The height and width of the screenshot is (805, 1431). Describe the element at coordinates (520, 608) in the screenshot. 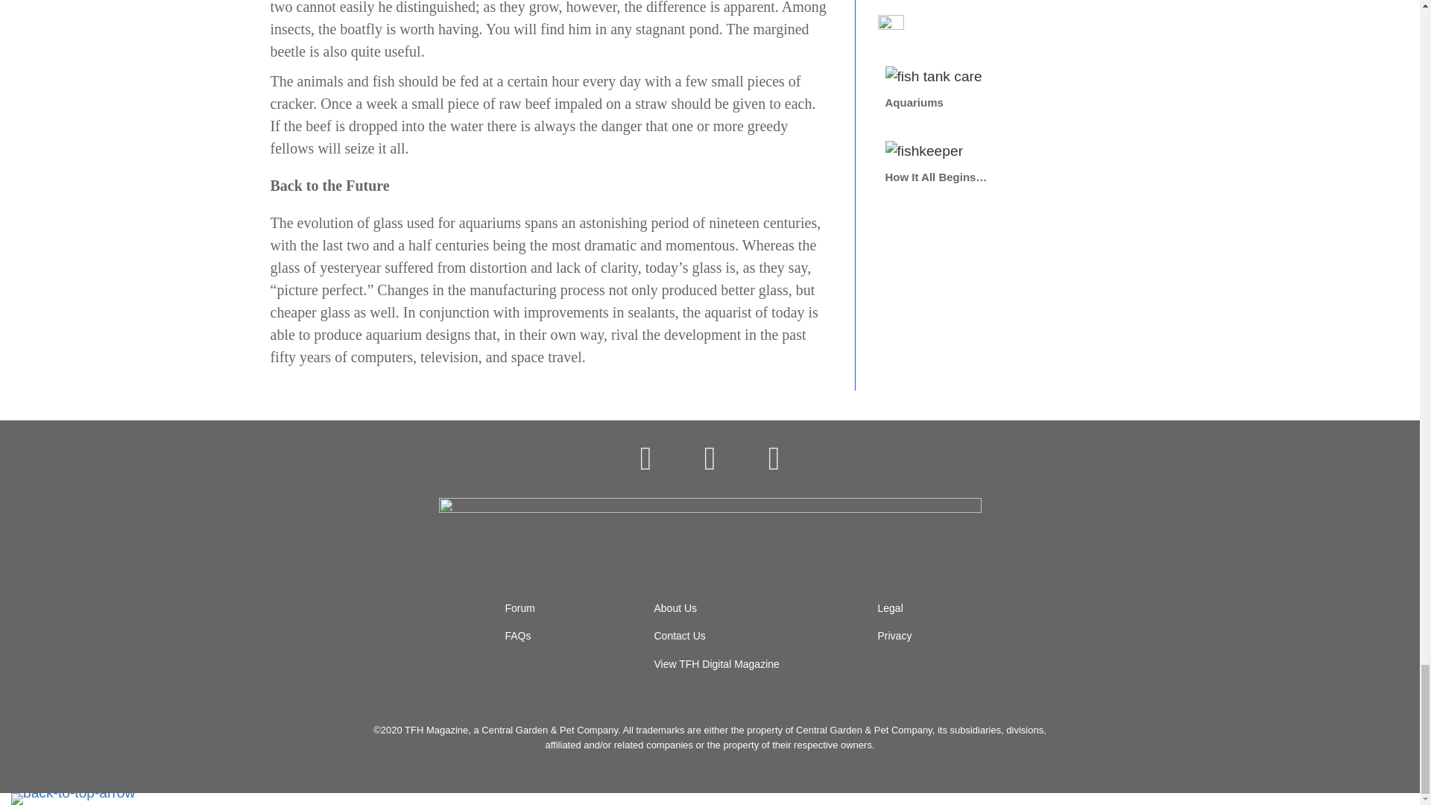

I see `Forum` at that location.